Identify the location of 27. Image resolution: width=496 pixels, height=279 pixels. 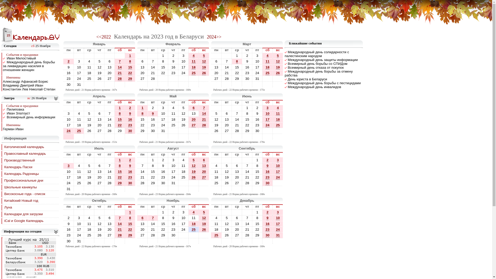
(99, 131).